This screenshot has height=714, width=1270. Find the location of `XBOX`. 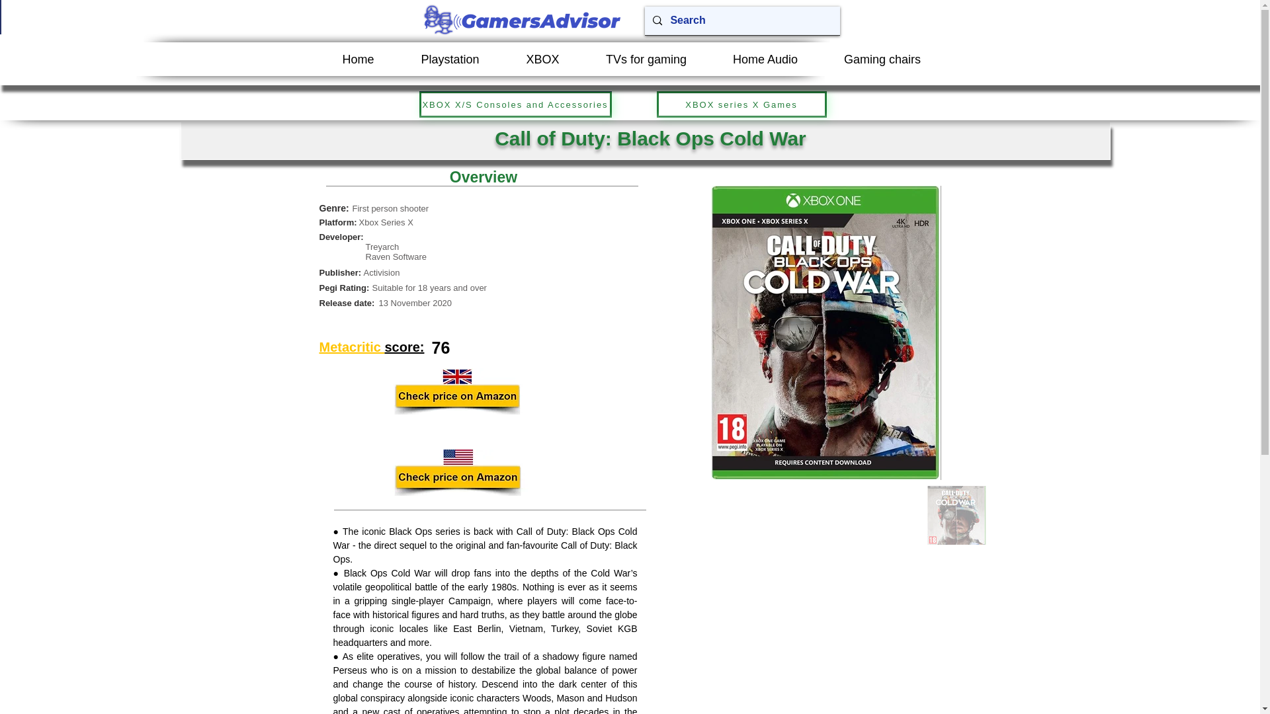

XBOX is located at coordinates (542, 59).